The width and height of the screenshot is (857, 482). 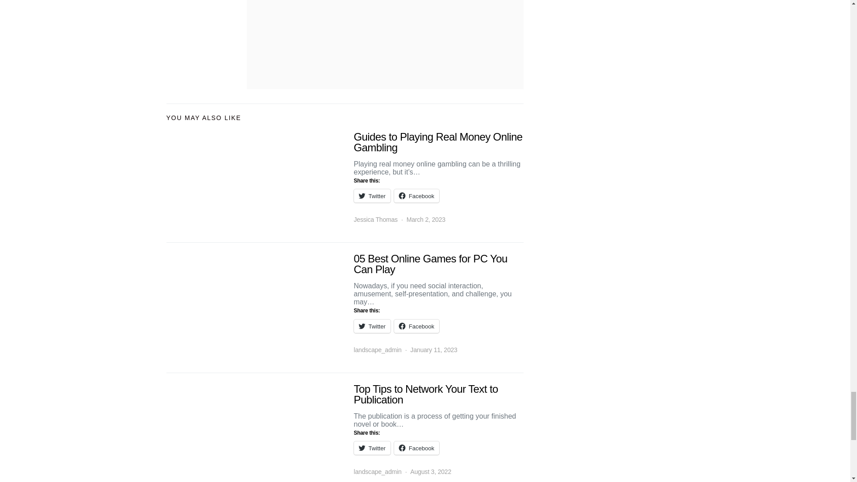 What do you see at coordinates (416, 195) in the screenshot?
I see `Click to share on Facebook` at bounding box center [416, 195].